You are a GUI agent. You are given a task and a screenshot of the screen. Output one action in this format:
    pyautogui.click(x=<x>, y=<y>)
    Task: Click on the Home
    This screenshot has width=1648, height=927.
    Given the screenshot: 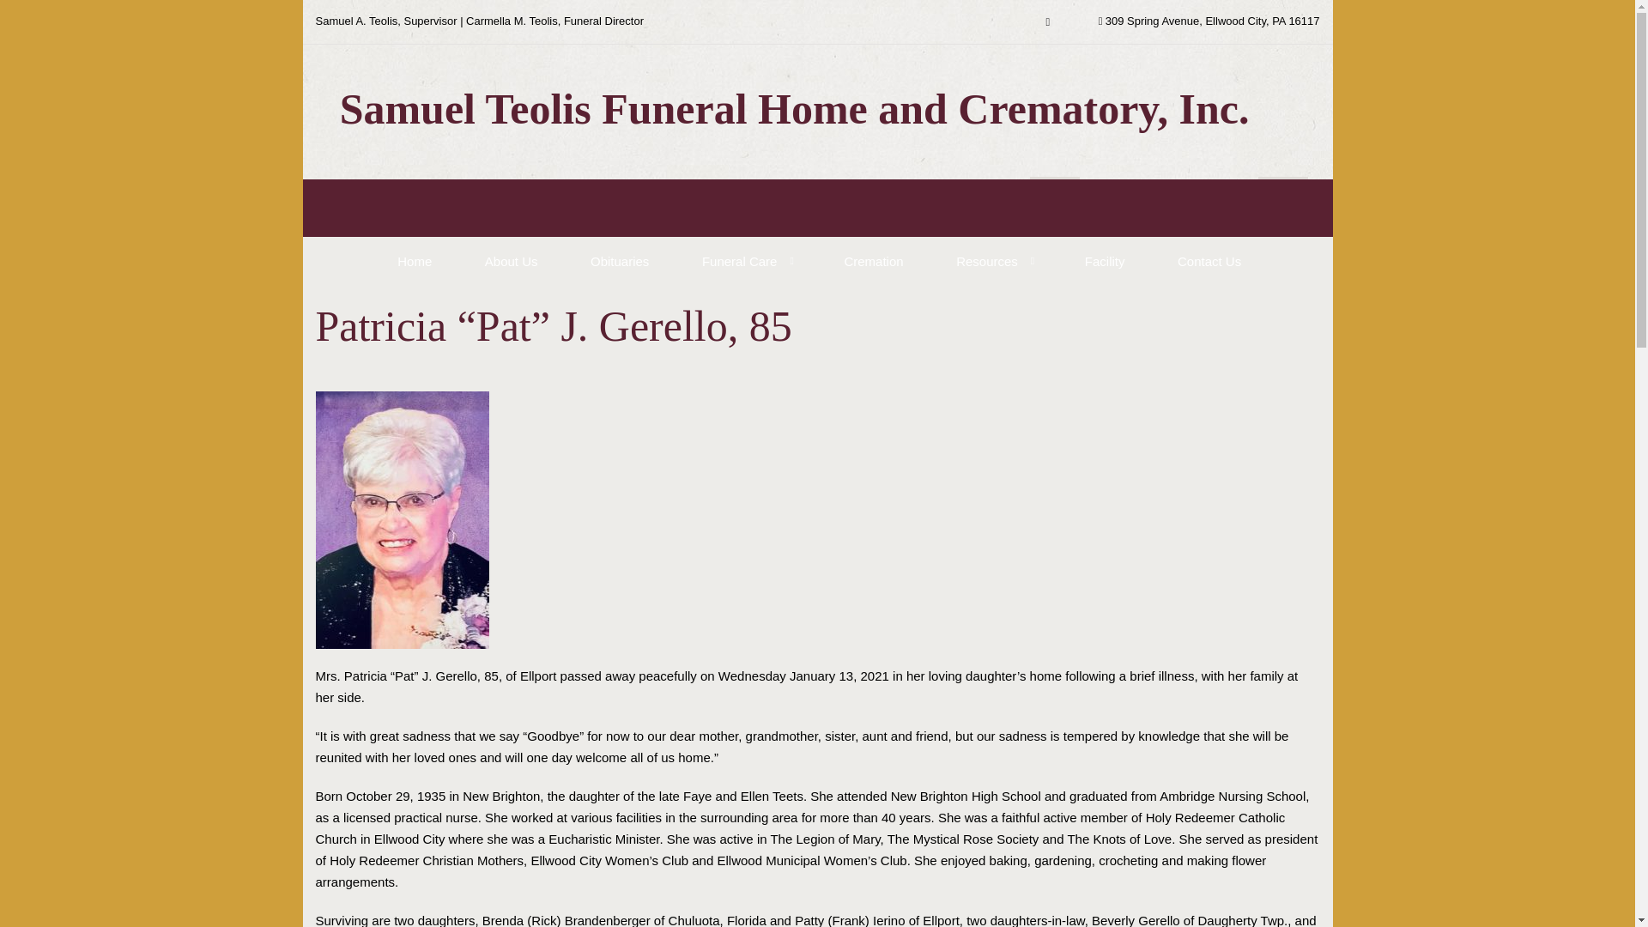 What is the action you would take?
    pyautogui.click(x=412, y=260)
    